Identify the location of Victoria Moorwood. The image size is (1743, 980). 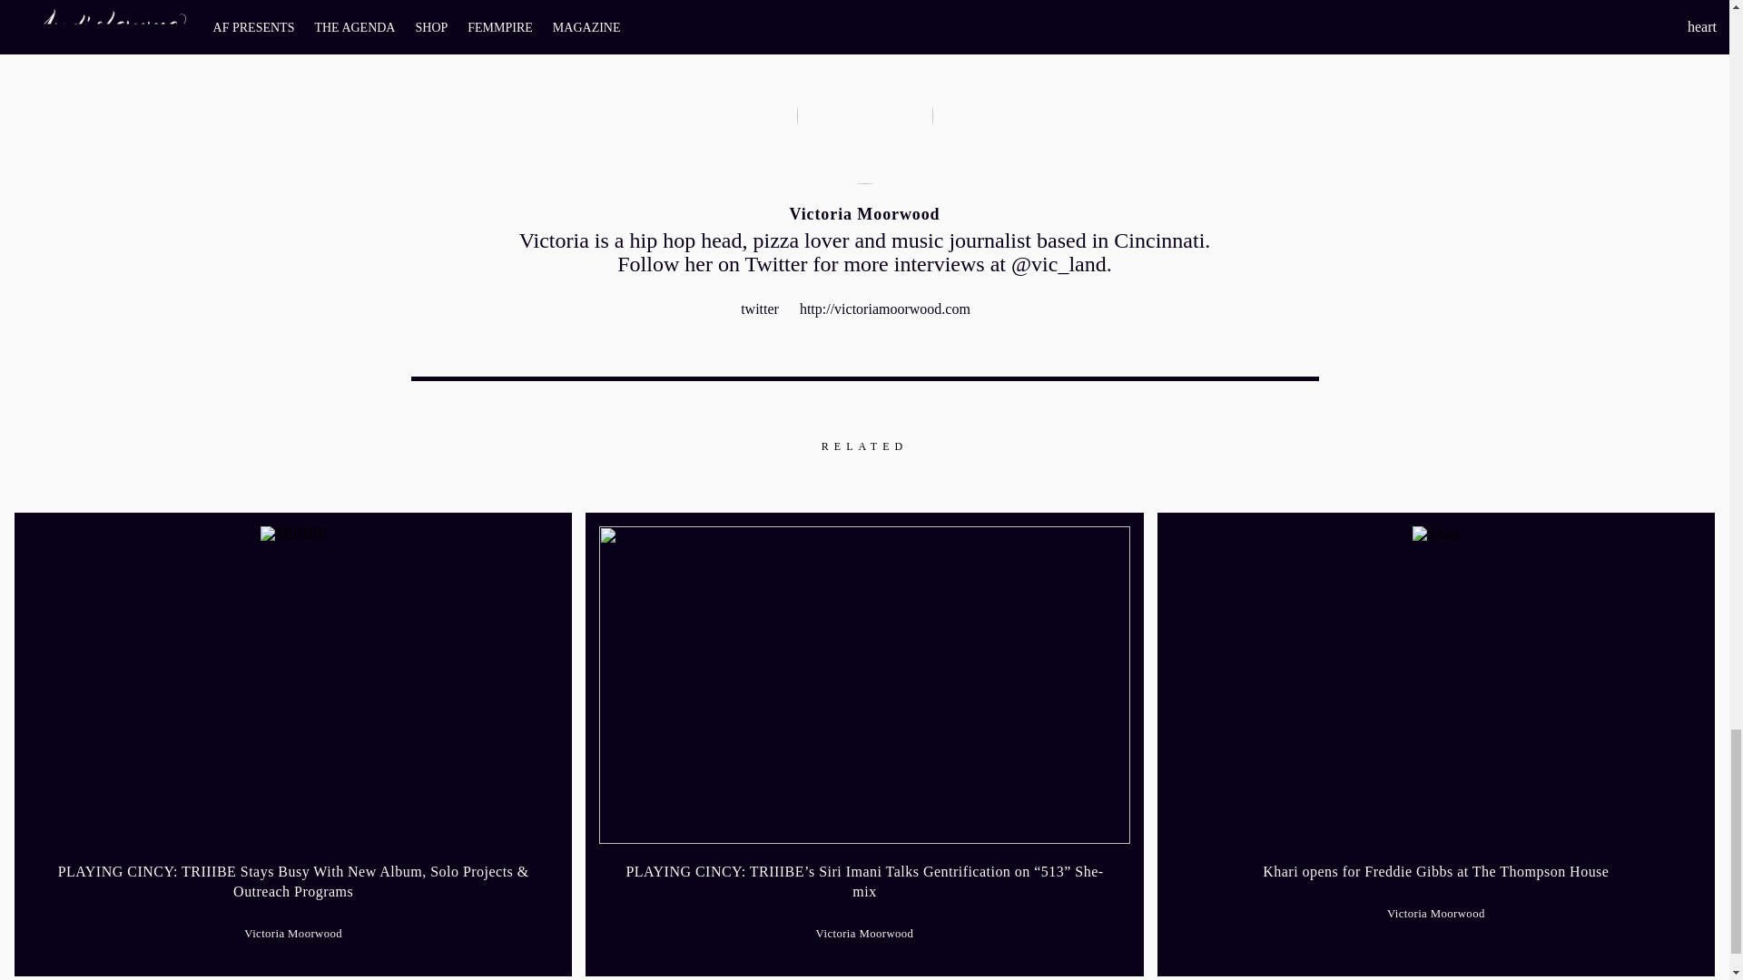
(864, 933).